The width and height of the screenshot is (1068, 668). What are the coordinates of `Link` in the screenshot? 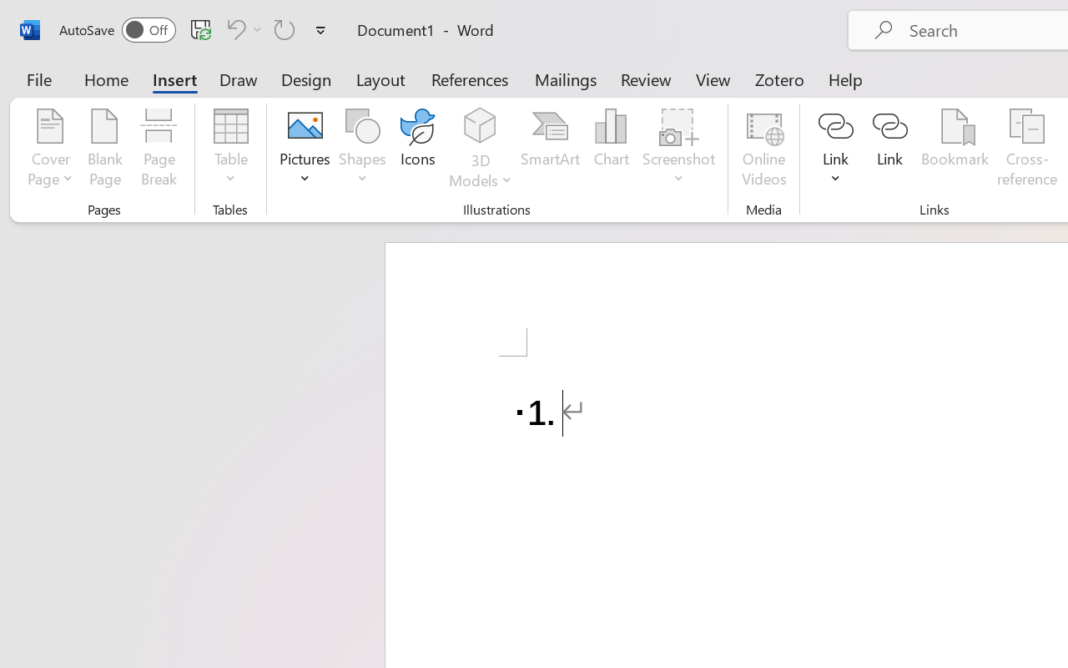 It's located at (889, 150).